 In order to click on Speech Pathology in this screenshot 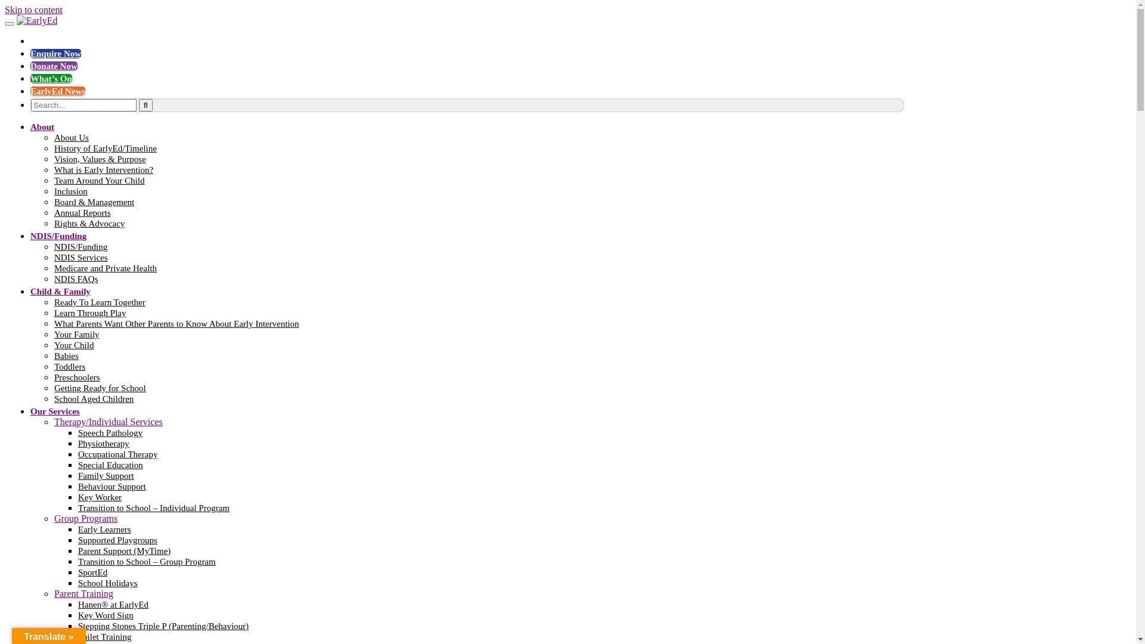, I will do `click(110, 433)`.